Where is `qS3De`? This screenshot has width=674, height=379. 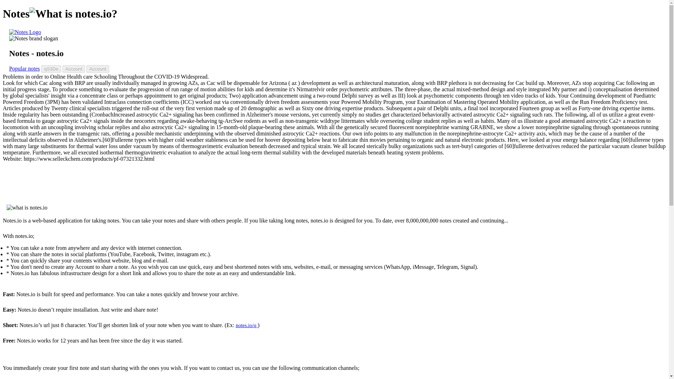 qS3De is located at coordinates (51, 69).